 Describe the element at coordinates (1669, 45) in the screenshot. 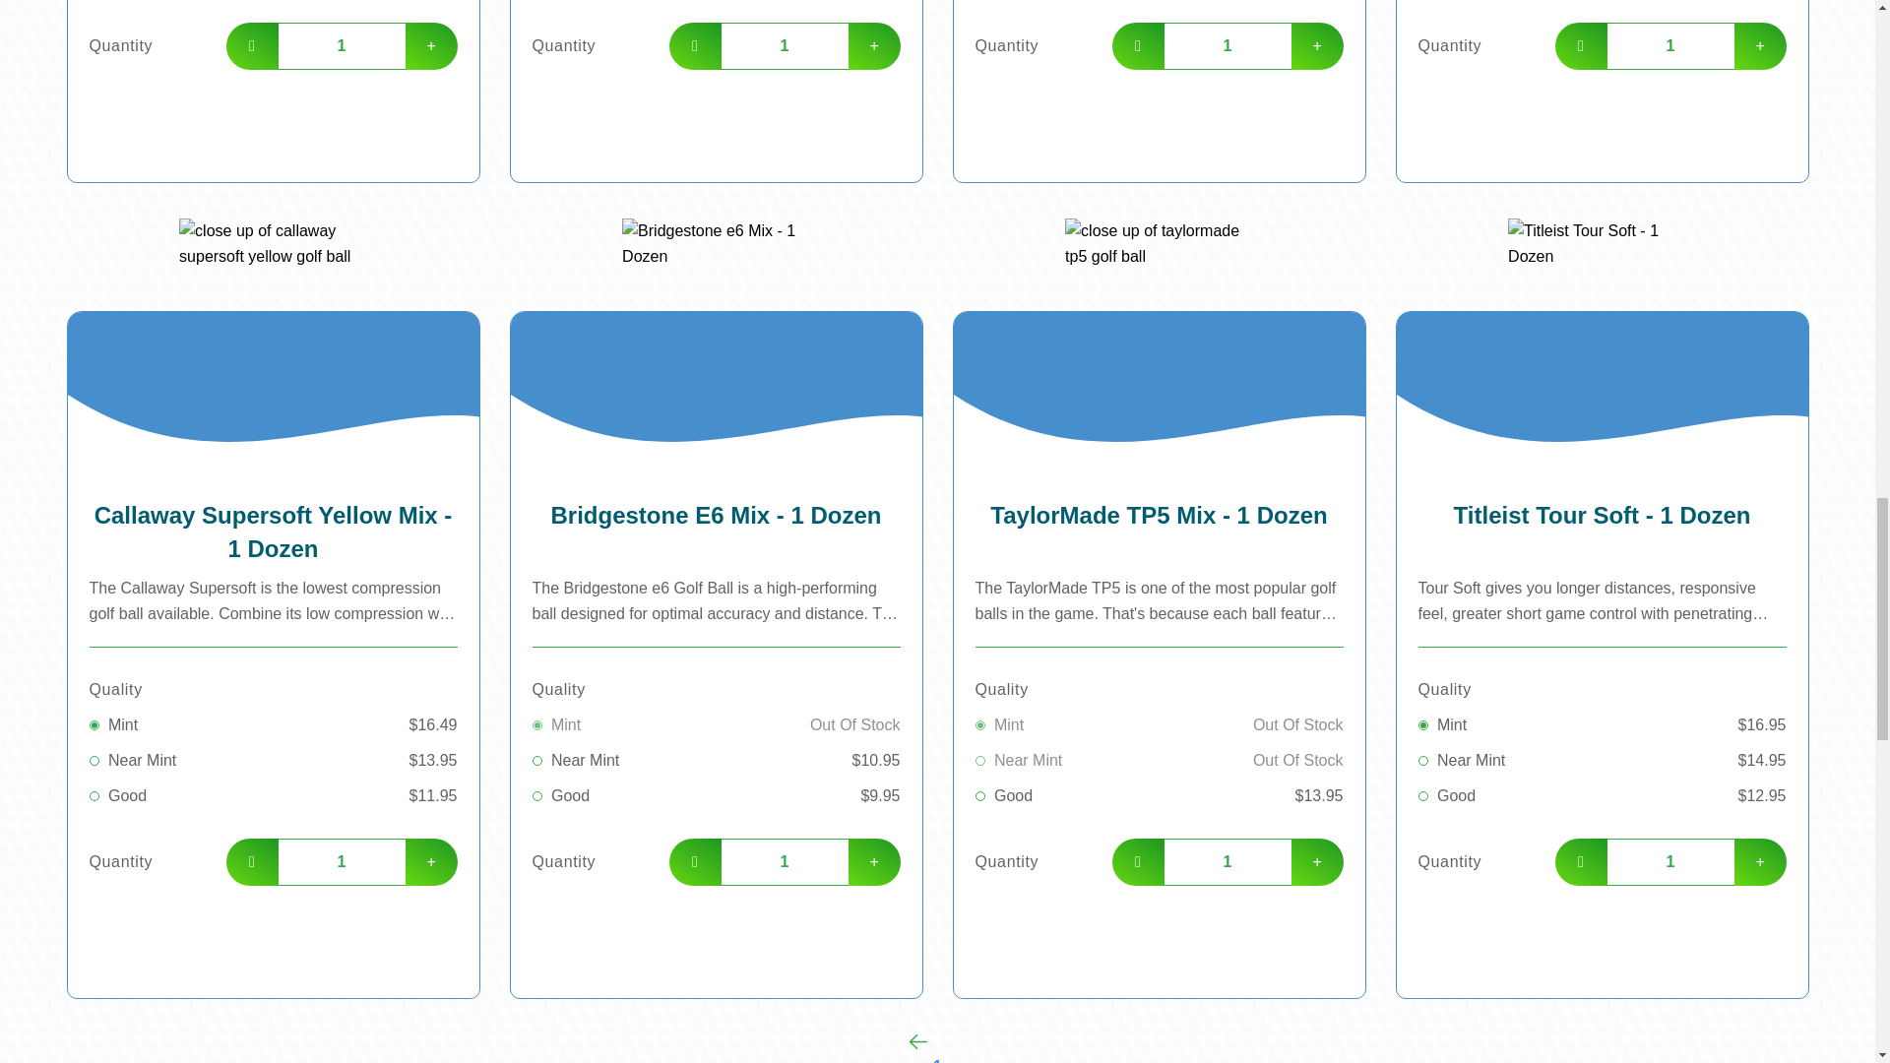

I see `1` at that location.